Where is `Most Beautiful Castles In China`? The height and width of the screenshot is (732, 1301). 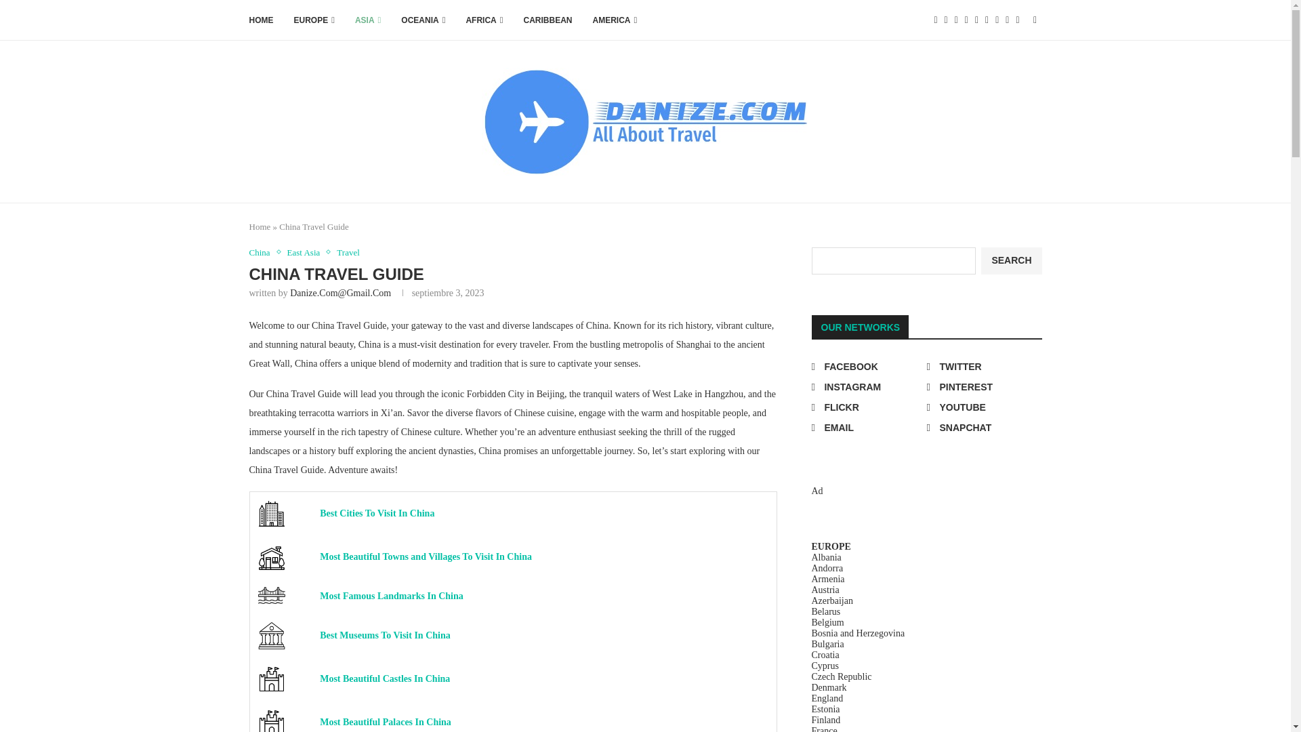
Most Beautiful Castles In China is located at coordinates (271, 678).